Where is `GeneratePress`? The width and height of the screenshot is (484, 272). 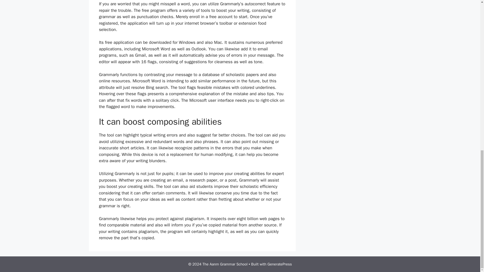 GeneratePress is located at coordinates (280, 264).